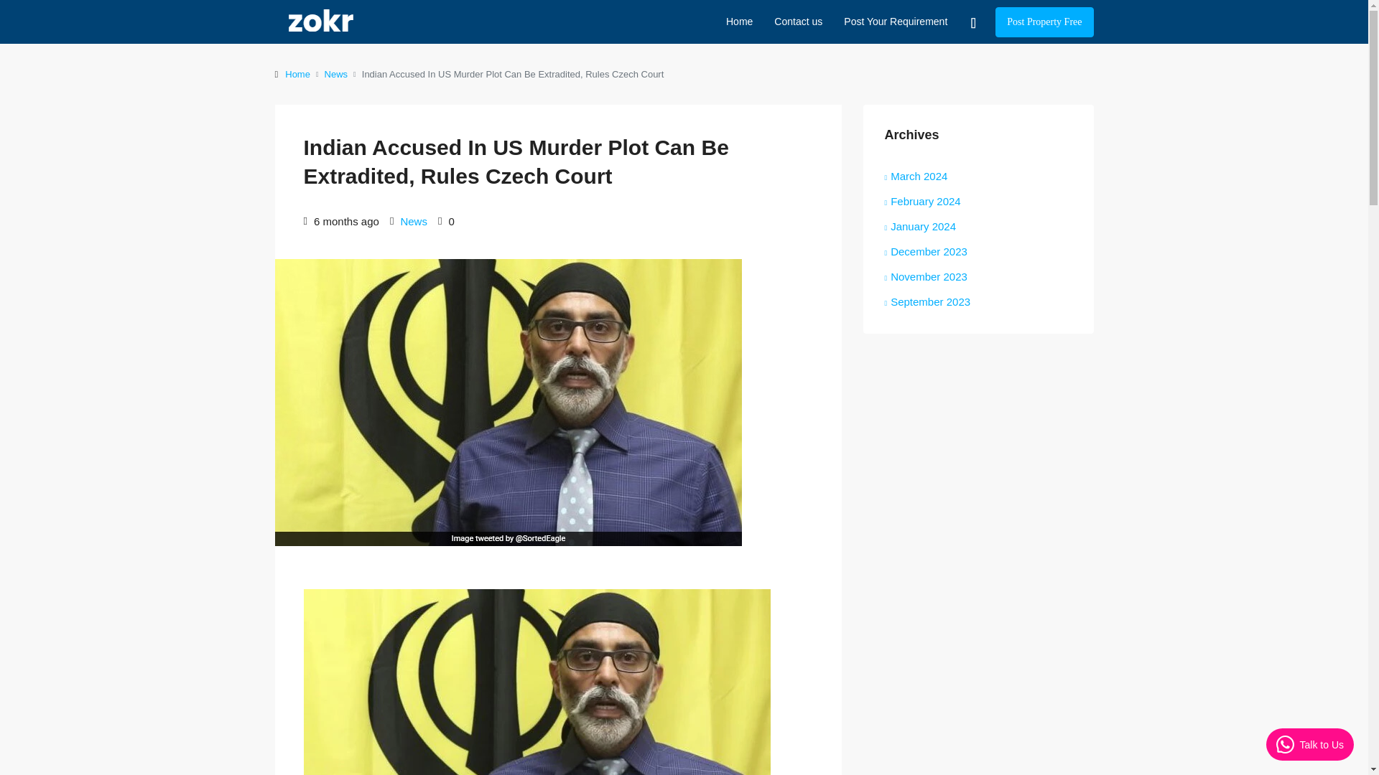 The height and width of the screenshot is (775, 1379). Describe the element at coordinates (297, 73) in the screenshot. I see `Home` at that location.